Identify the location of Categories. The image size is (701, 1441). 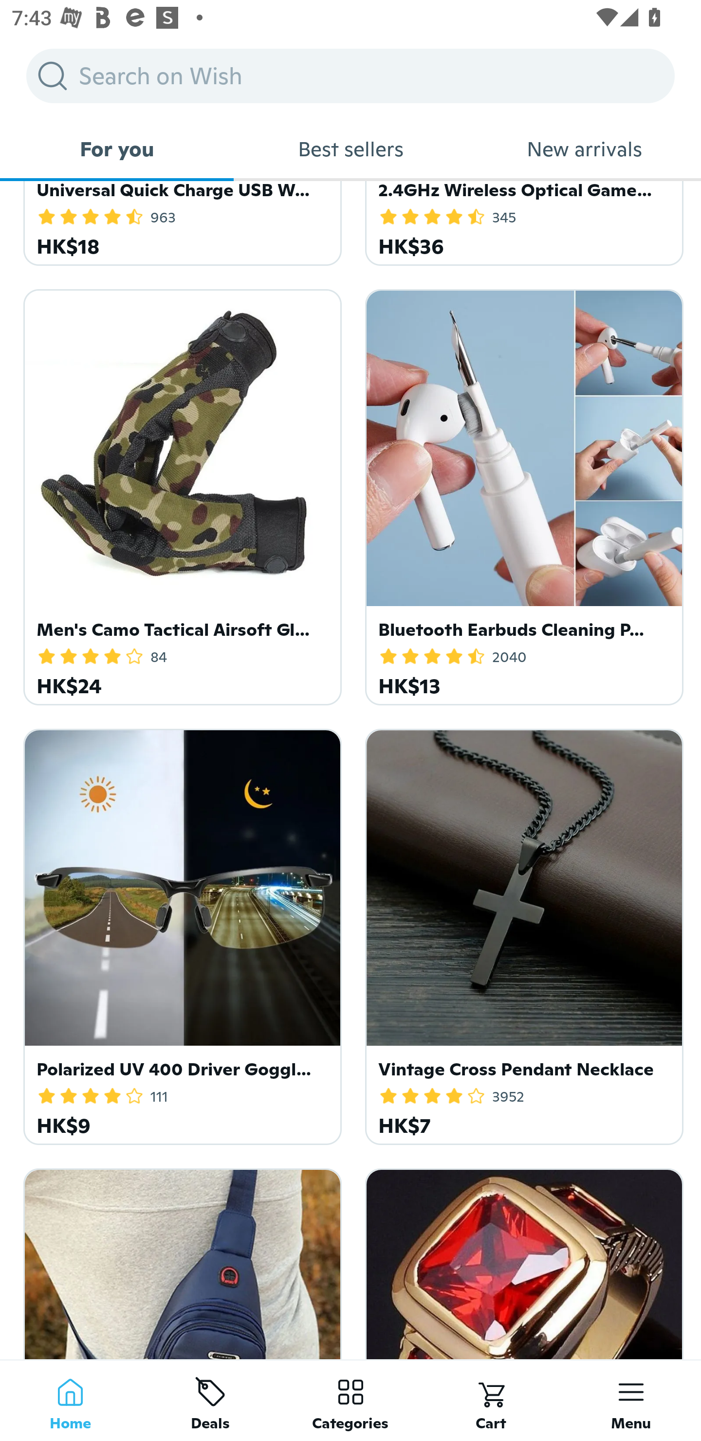
(350, 1400).